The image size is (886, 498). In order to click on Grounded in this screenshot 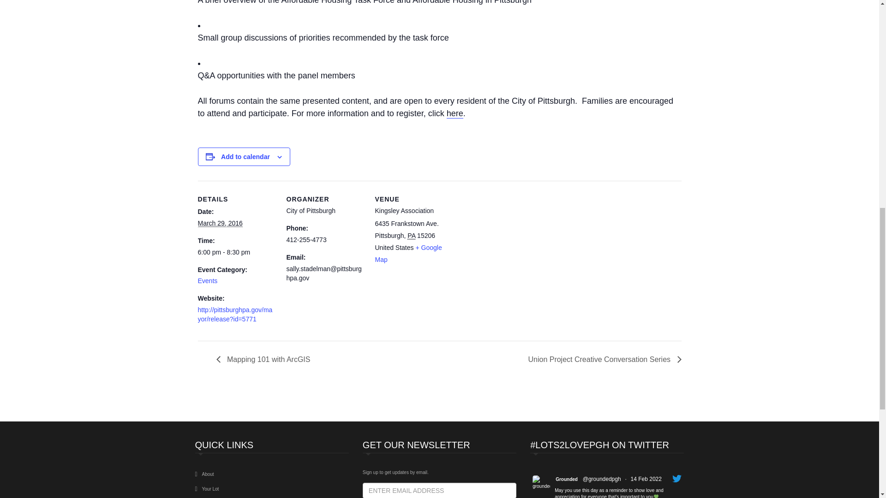, I will do `click(566, 479)`.